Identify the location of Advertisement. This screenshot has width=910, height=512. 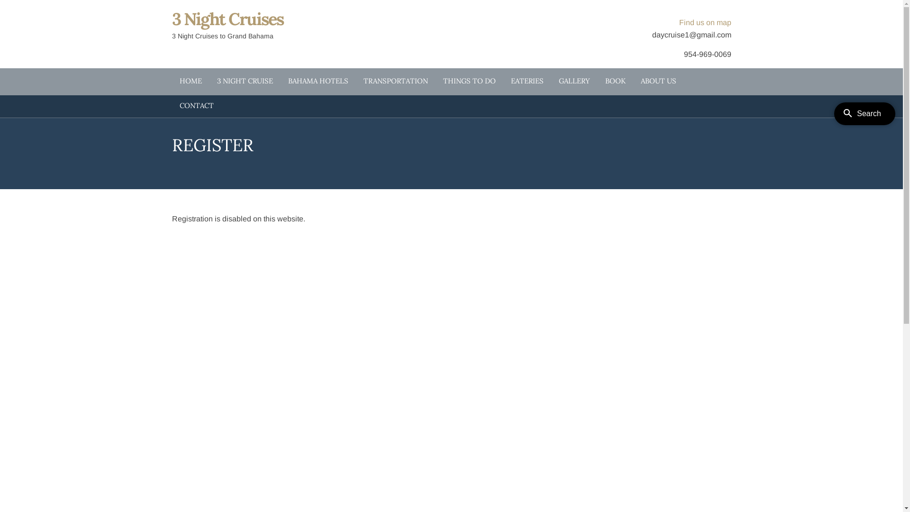
(647, 436).